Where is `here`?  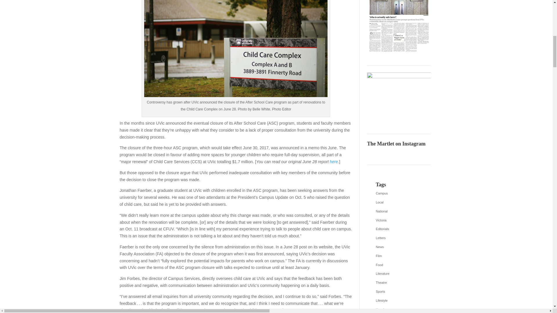 here is located at coordinates (334, 161).